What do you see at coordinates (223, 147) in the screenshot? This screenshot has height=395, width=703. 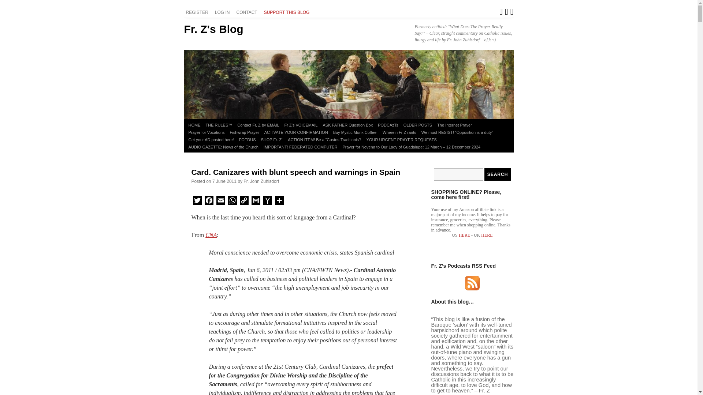 I see `AUDIO GAZETTE: News of the Church` at bounding box center [223, 147].